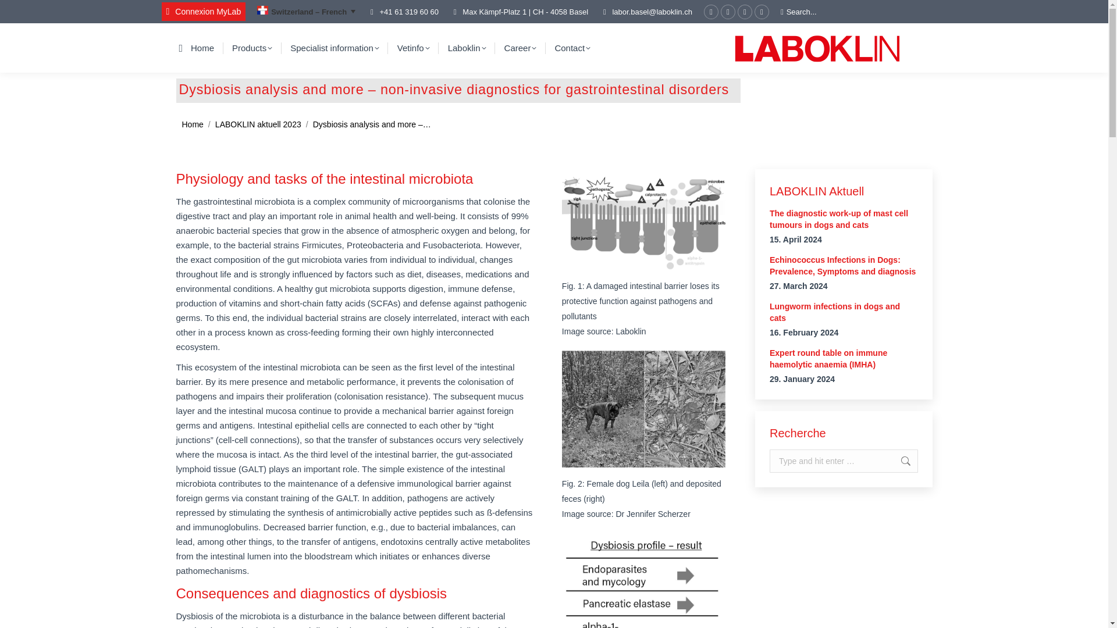 This screenshot has height=628, width=1117. I want to click on Go!, so click(24, 12).